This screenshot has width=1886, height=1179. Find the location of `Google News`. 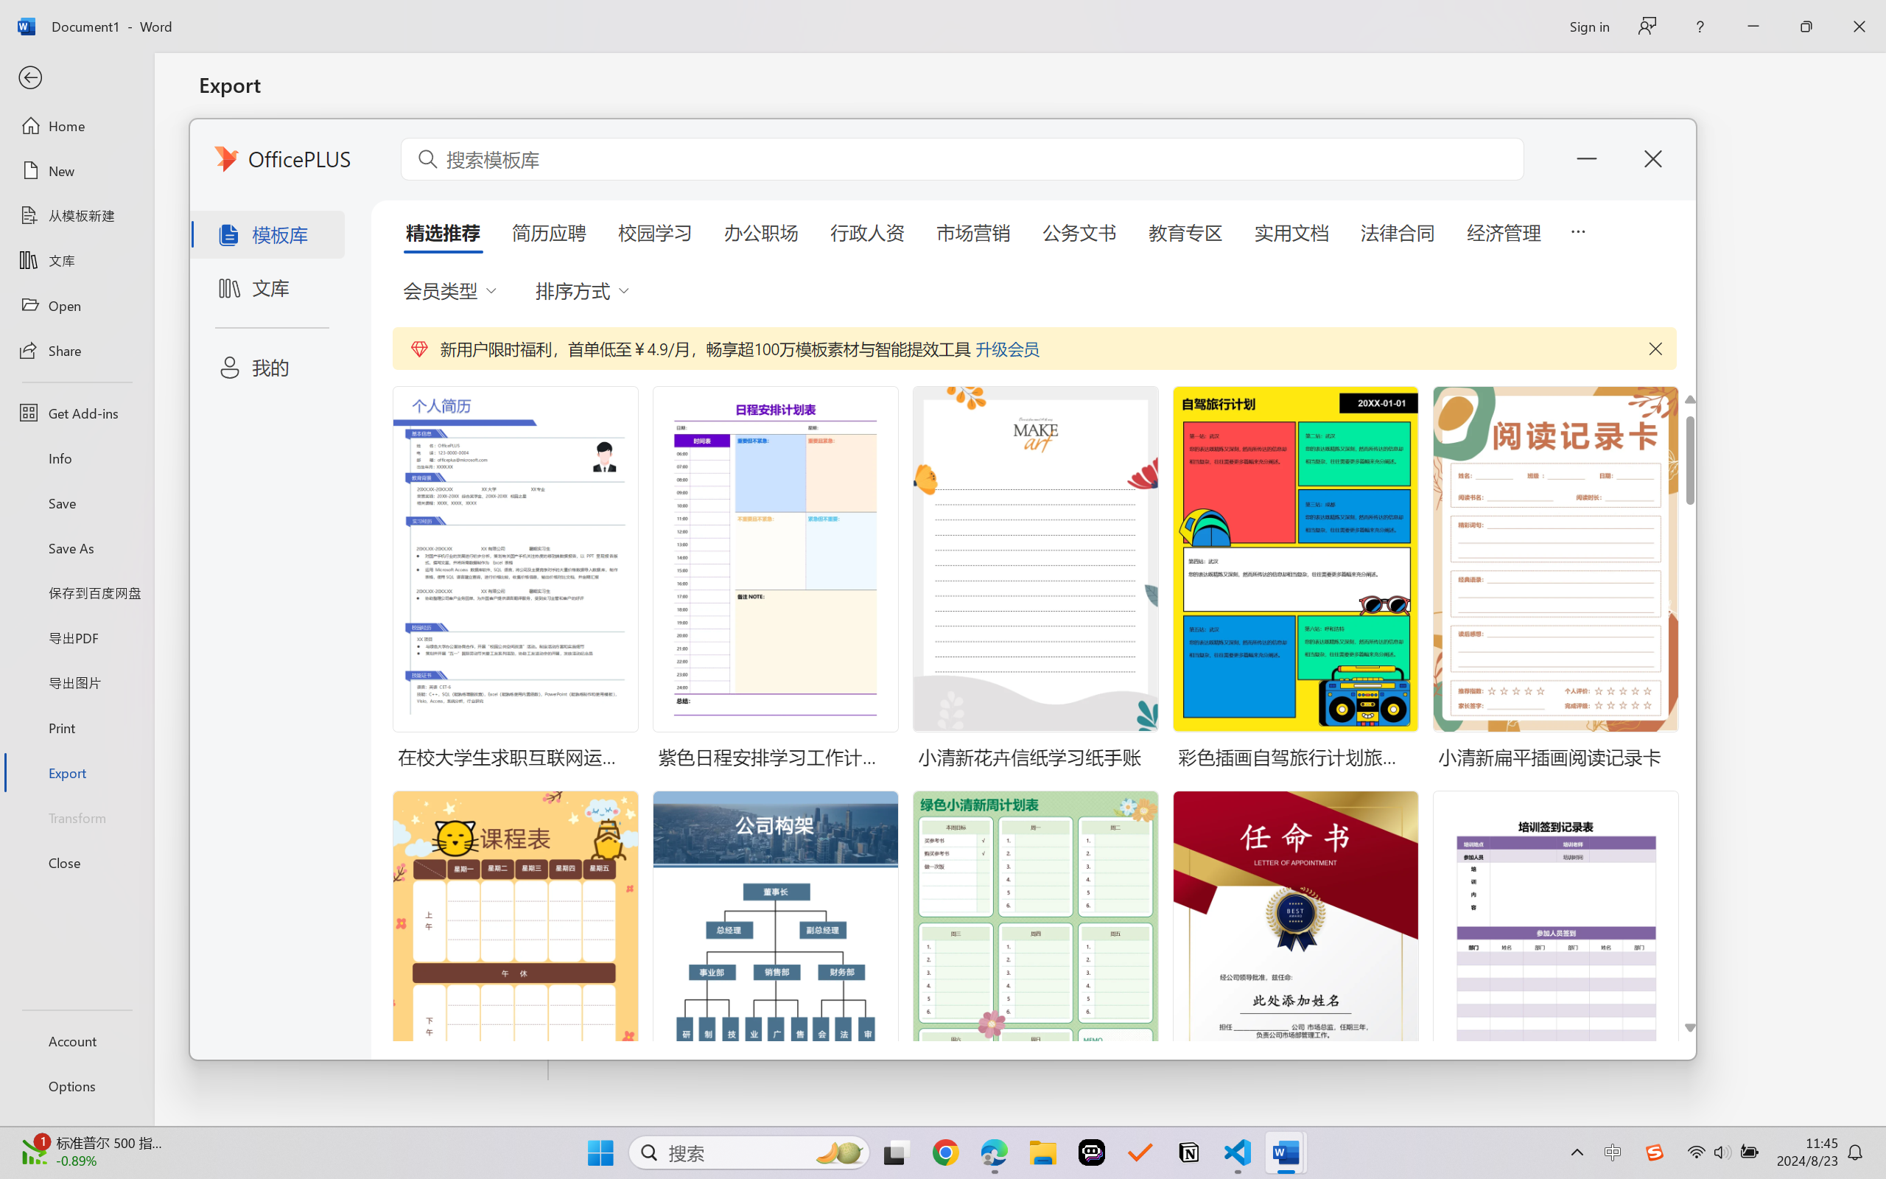

Google News is located at coordinates (77, 16).